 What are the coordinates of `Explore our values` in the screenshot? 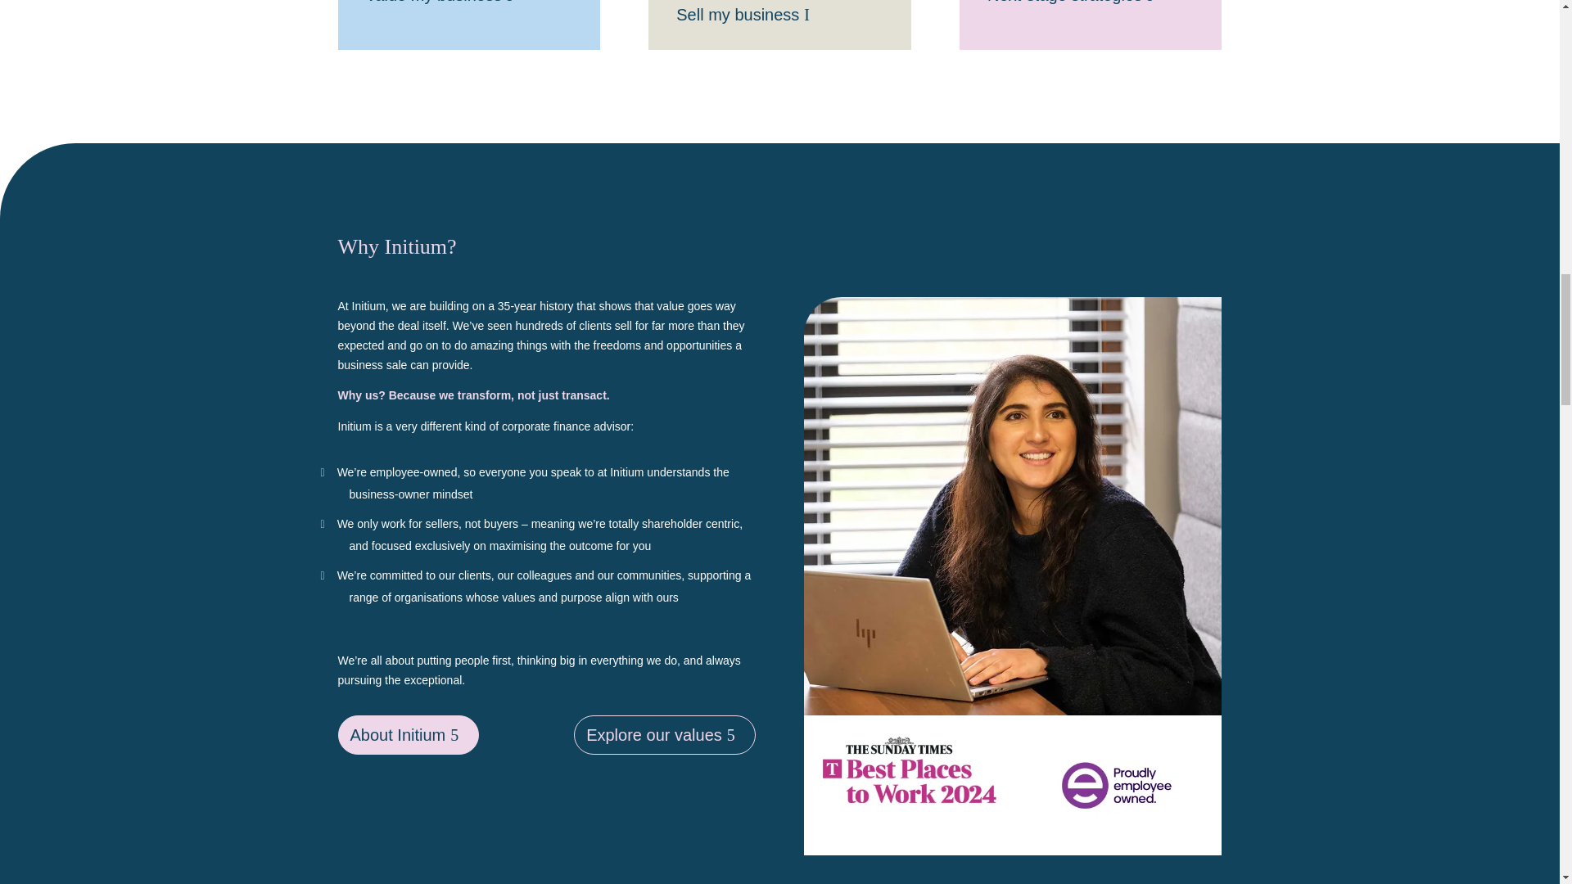 It's located at (665, 735).